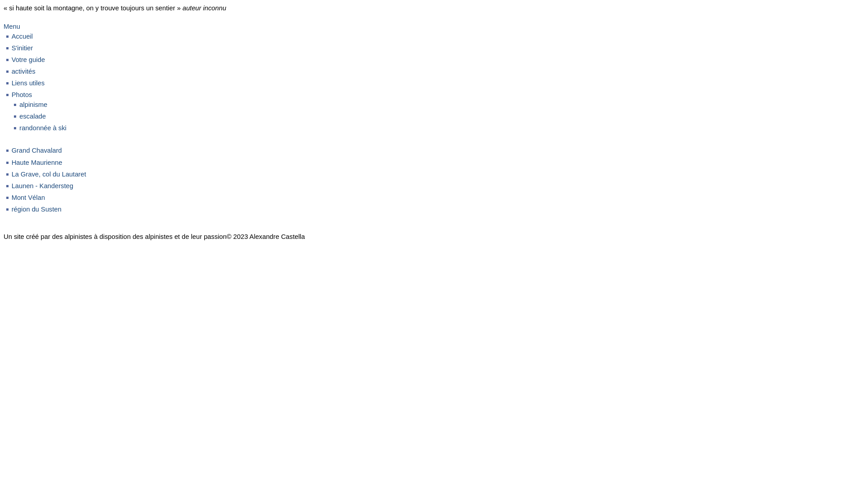 This screenshot has width=862, height=485. What do you see at coordinates (22, 36) in the screenshot?
I see `Accueil` at bounding box center [22, 36].